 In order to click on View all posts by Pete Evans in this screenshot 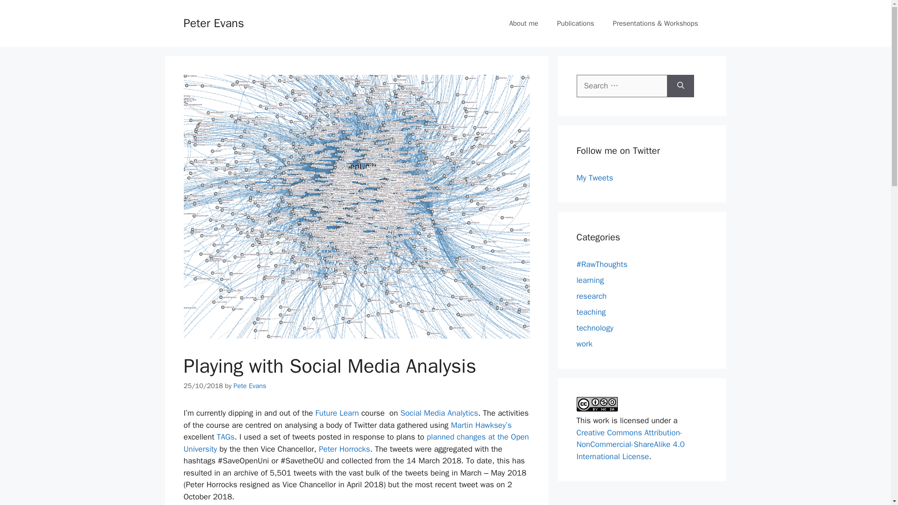, I will do `click(250, 385)`.